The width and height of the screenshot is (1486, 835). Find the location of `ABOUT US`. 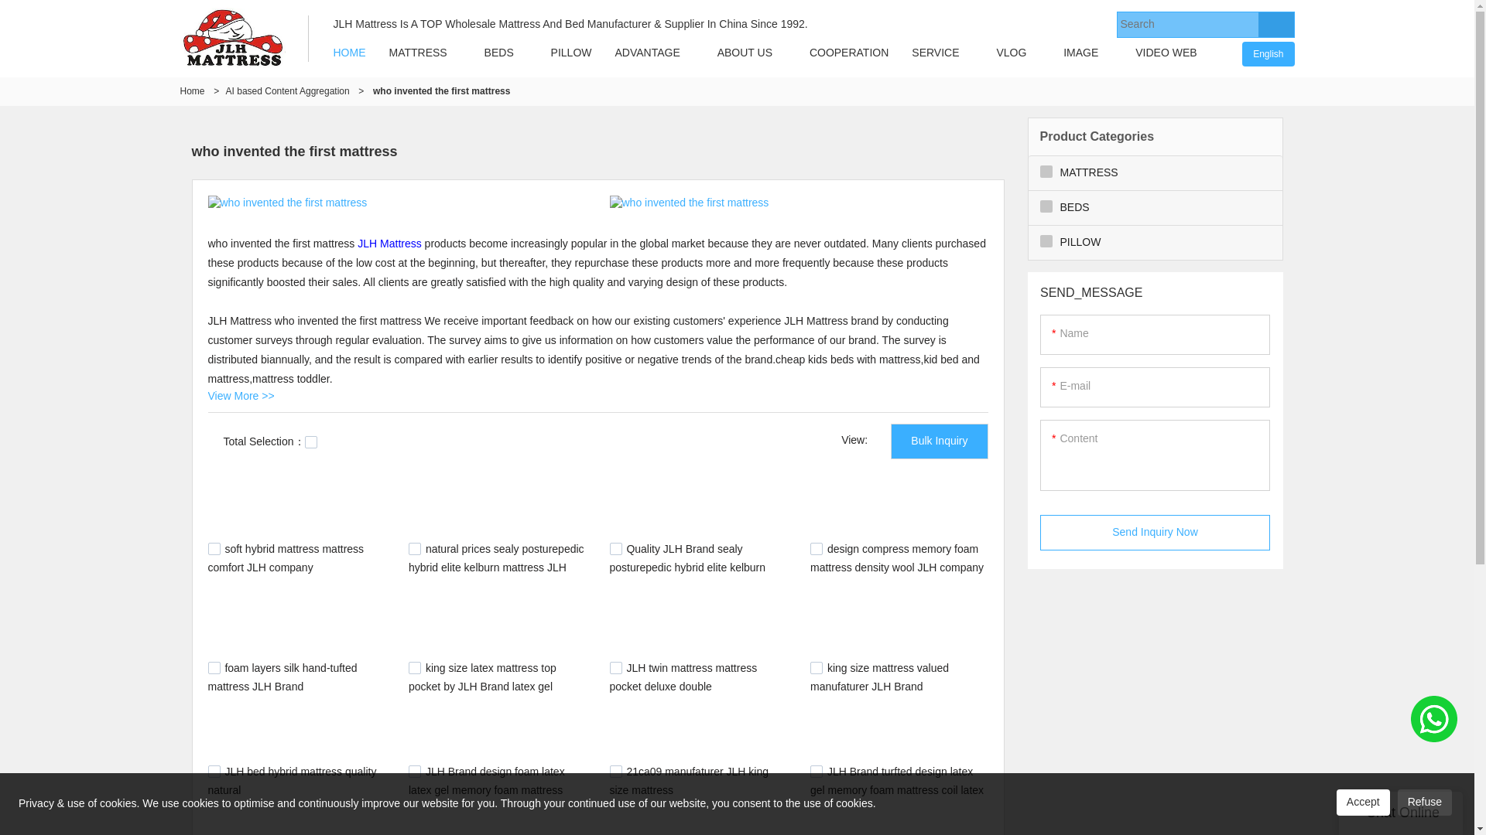

ABOUT US is located at coordinates (745, 53).